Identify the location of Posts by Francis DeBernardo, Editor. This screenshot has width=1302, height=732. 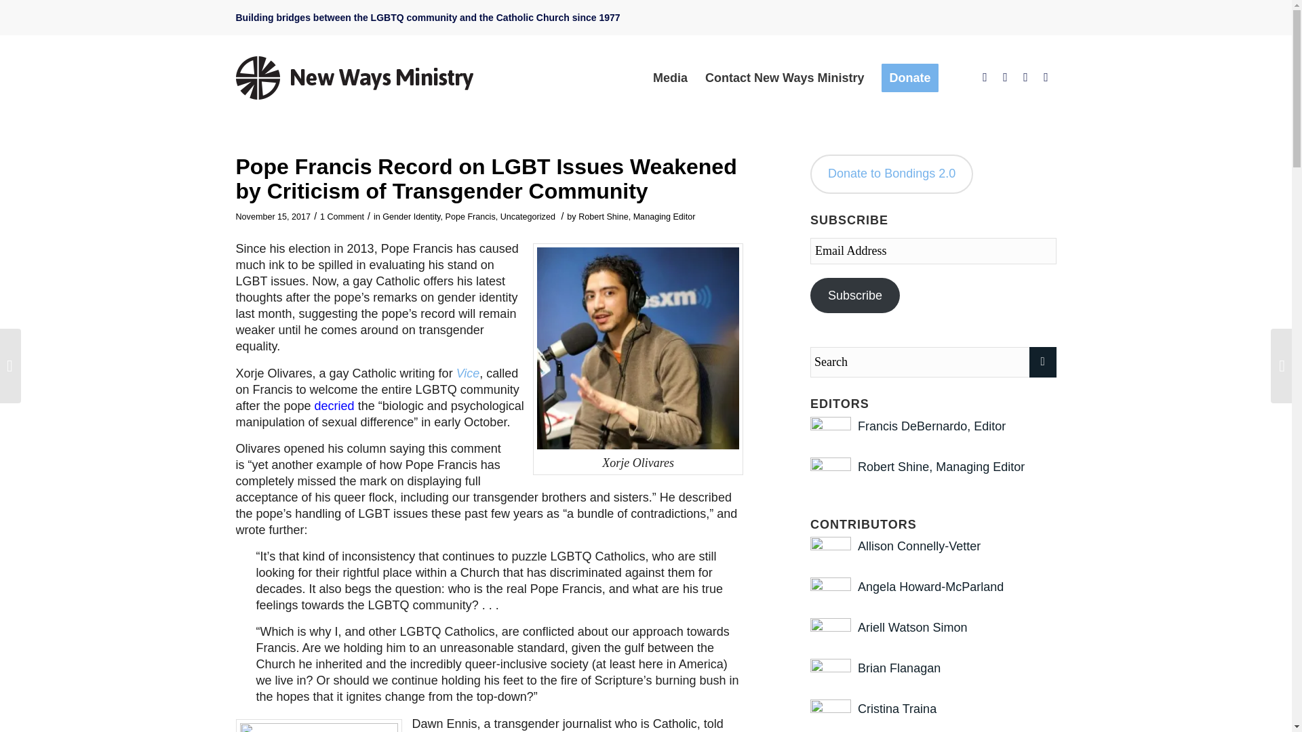
(932, 426).